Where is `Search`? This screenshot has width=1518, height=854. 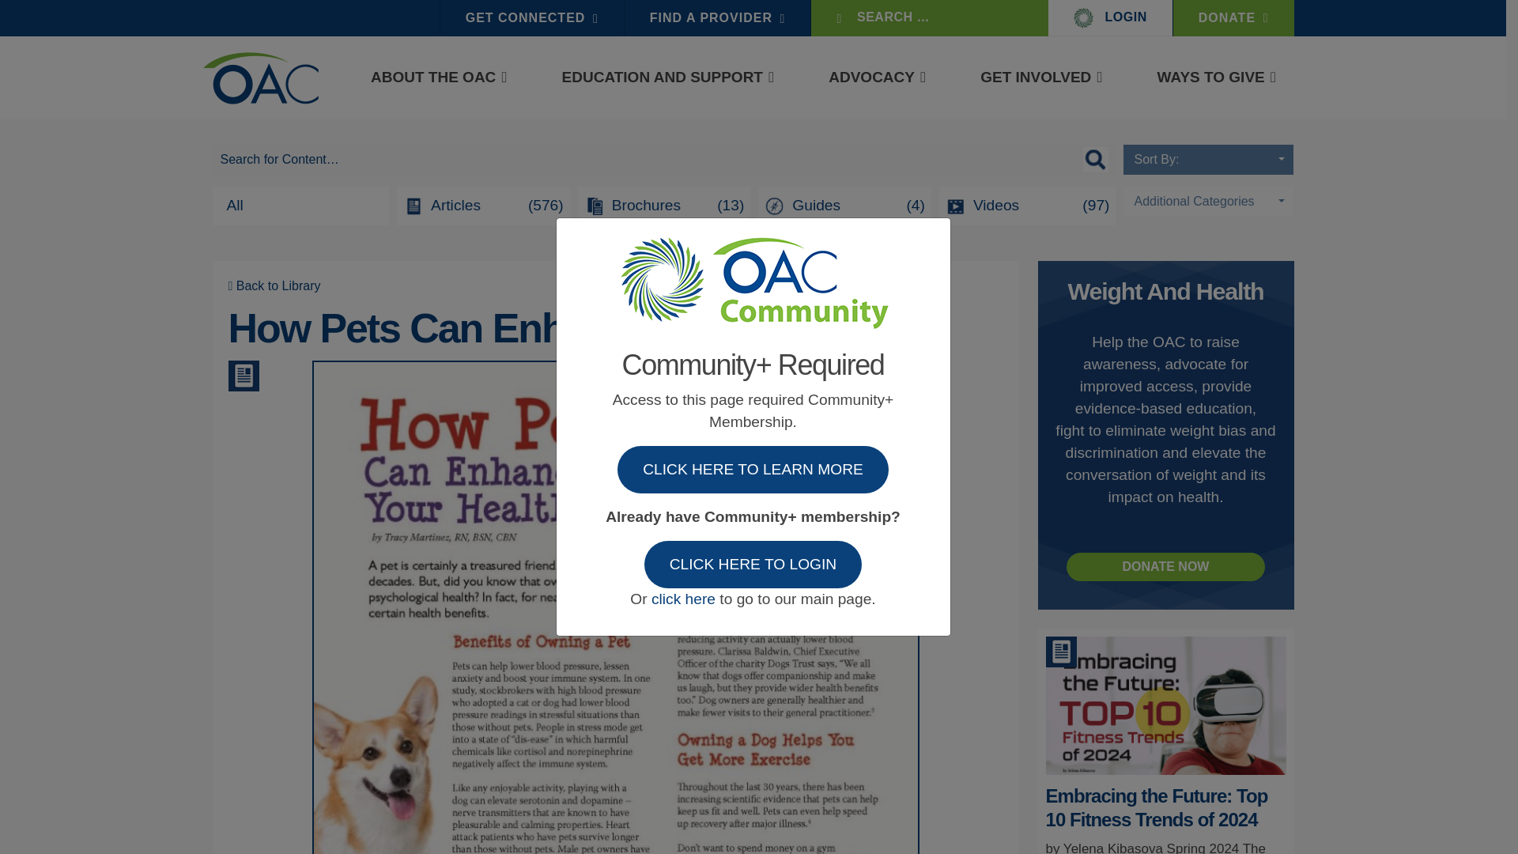
Search is located at coordinates (13, 13).